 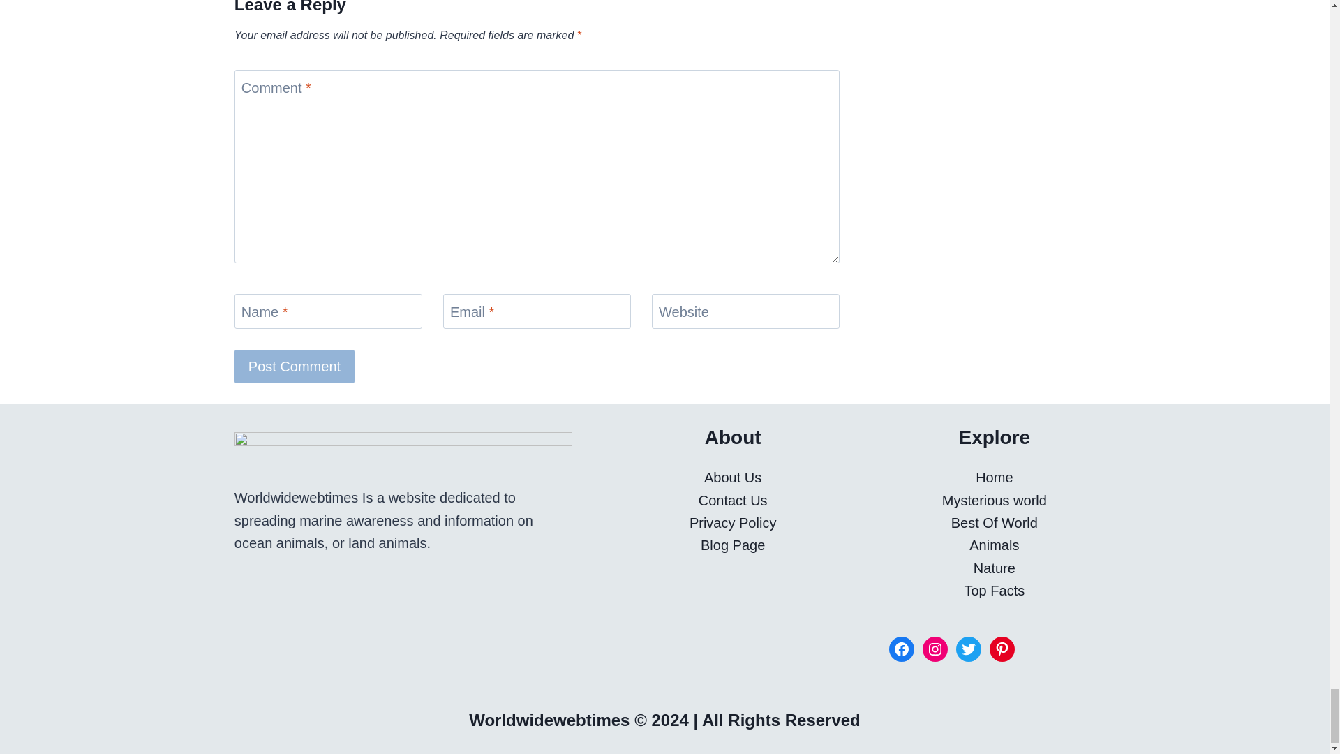 I want to click on Post Comment, so click(x=295, y=366).